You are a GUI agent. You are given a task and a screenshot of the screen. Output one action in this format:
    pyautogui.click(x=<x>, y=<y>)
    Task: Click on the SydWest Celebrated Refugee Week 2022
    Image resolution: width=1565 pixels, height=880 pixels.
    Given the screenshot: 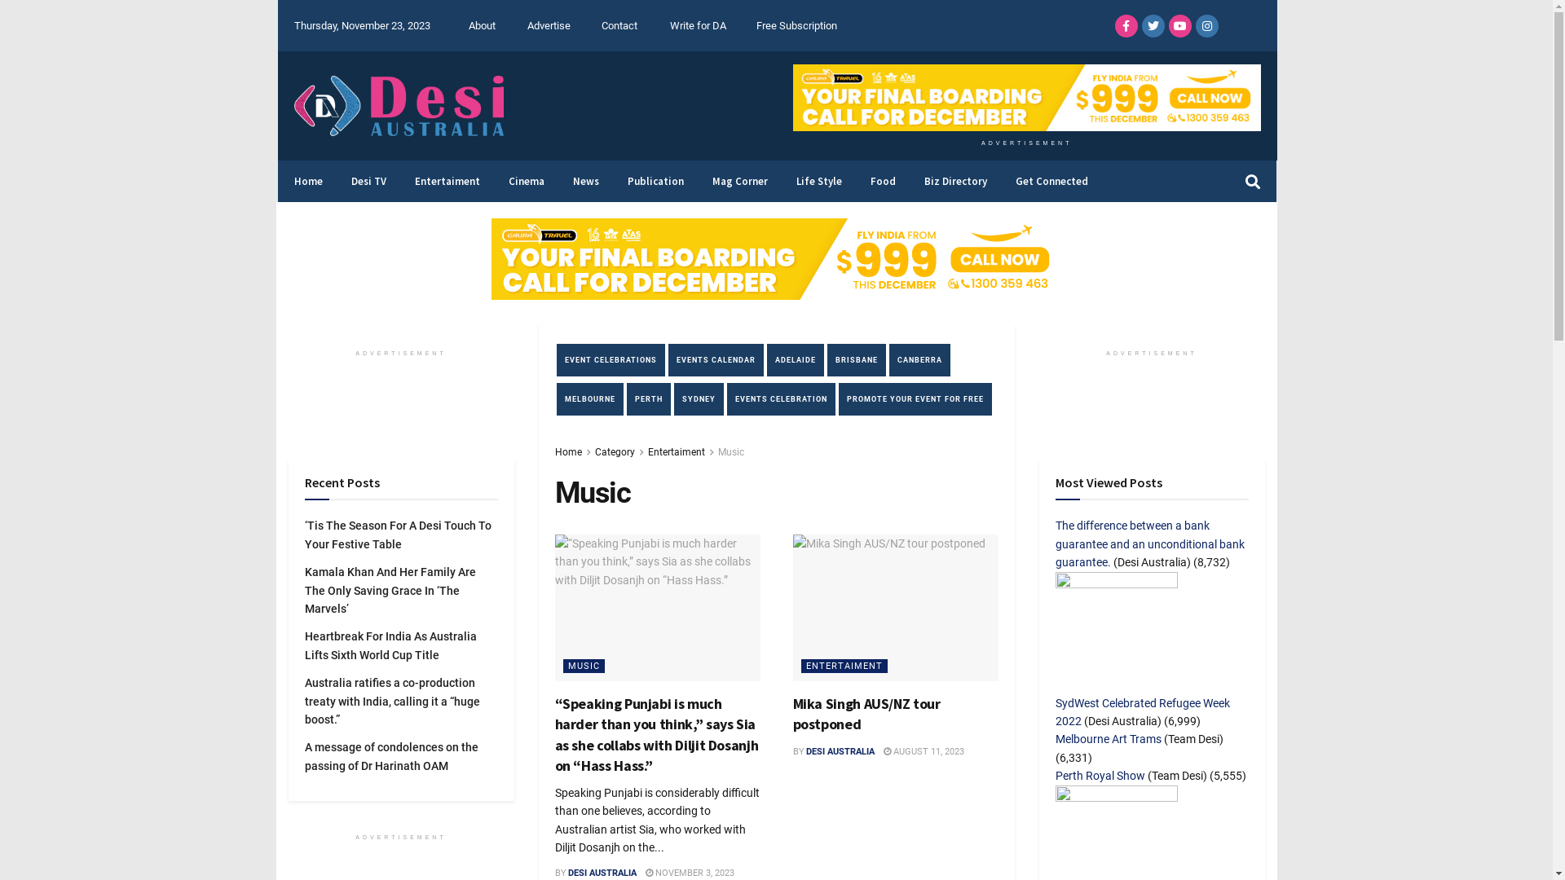 What is the action you would take?
    pyautogui.click(x=1142, y=712)
    